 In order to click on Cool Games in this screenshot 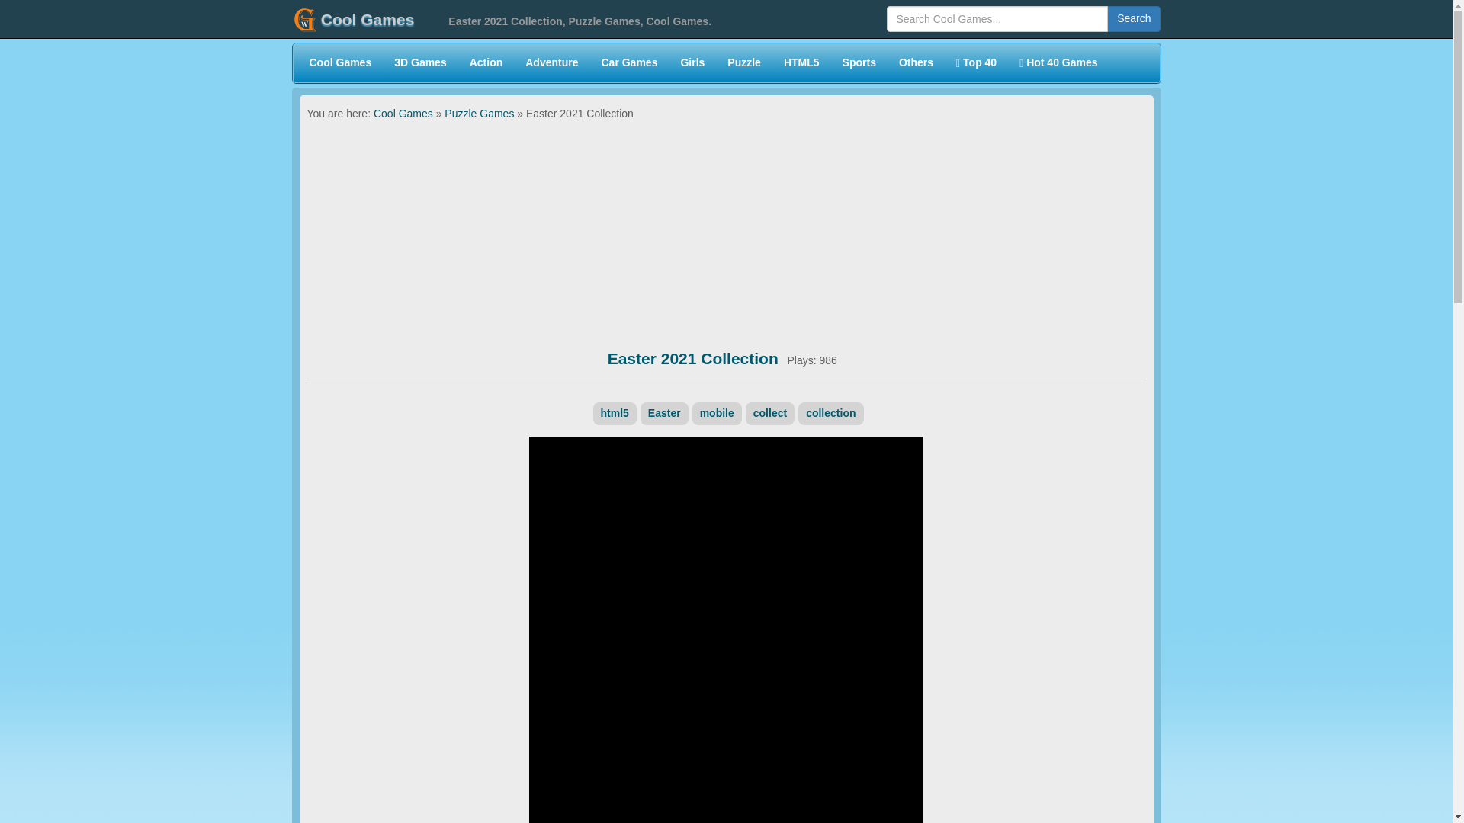, I will do `click(339, 63)`.